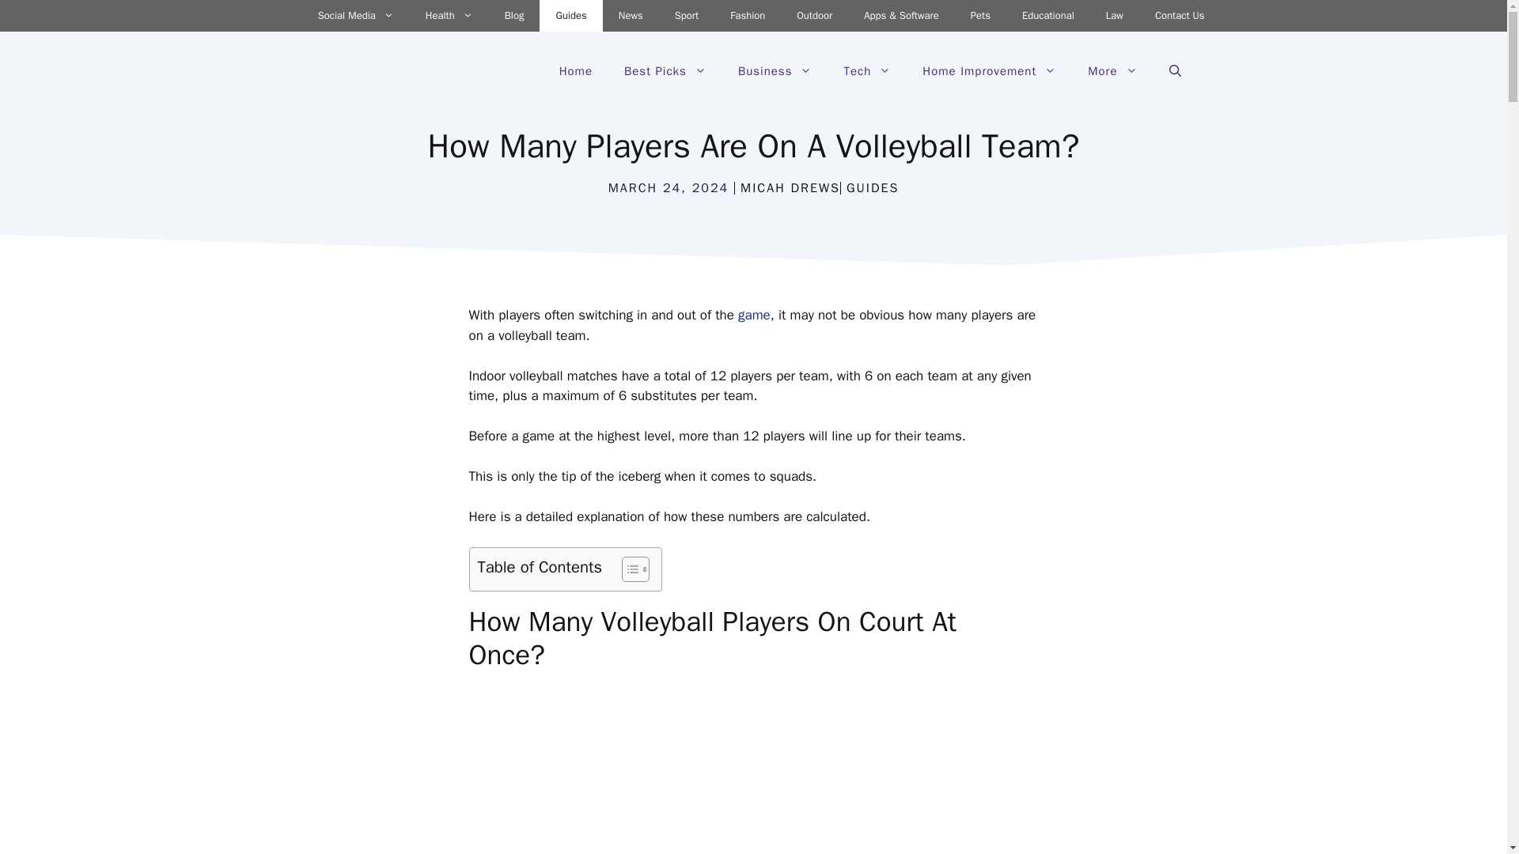 The width and height of the screenshot is (1519, 854). What do you see at coordinates (356, 16) in the screenshot?
I see `Social Media` at bounding box center [356, 16].